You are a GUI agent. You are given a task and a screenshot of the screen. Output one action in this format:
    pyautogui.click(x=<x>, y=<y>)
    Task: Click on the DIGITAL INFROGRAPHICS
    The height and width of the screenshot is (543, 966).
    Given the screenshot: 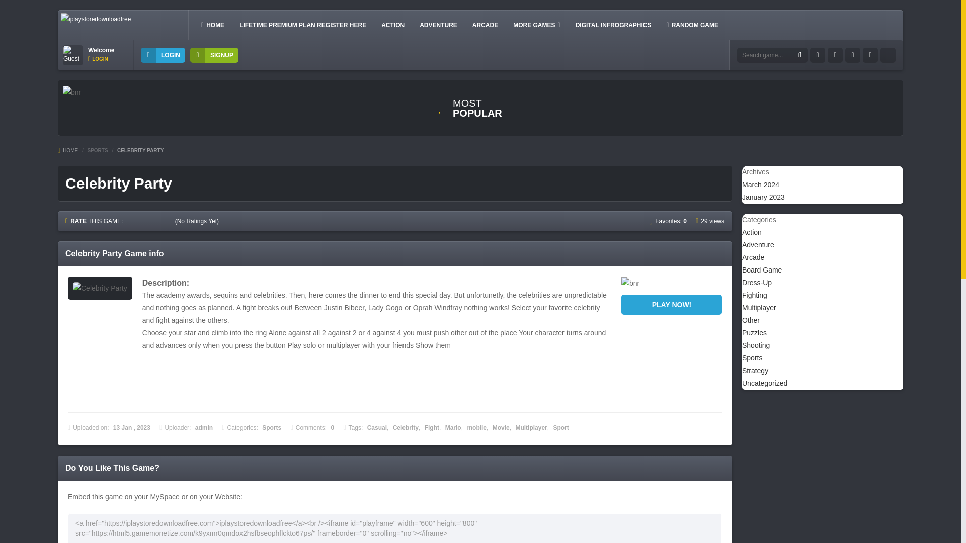 What is the action you would take?
    pyautogui.click(x=614, y=25)
    